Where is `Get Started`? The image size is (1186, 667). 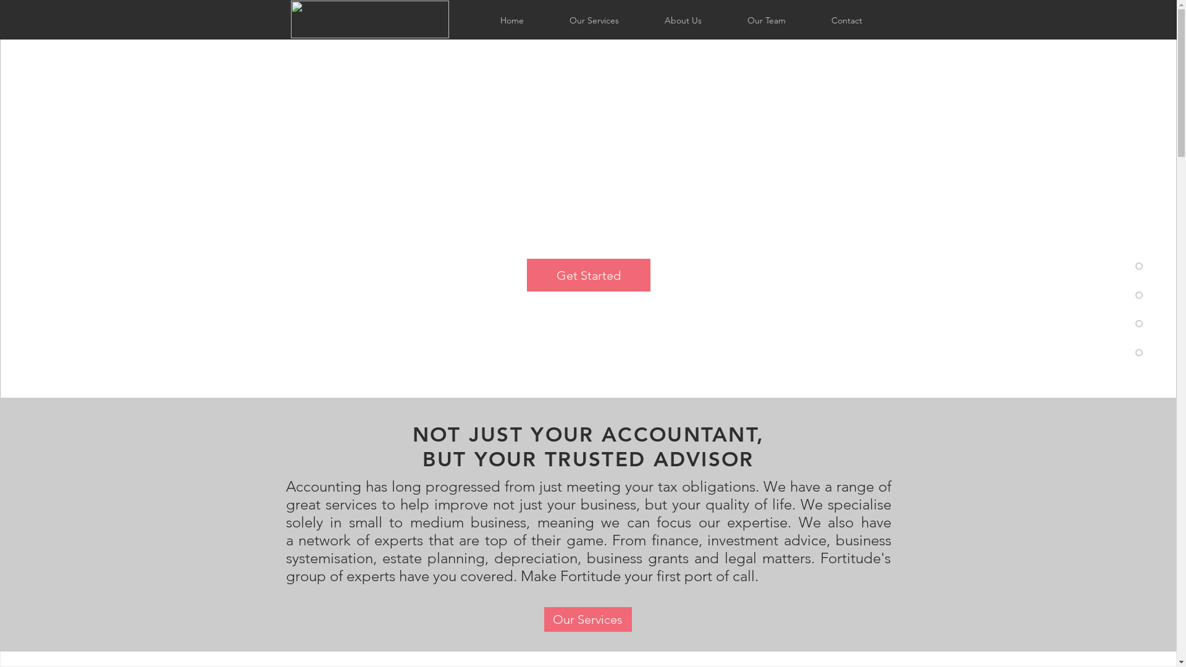
Get Started is located at coordinates (588, 275).